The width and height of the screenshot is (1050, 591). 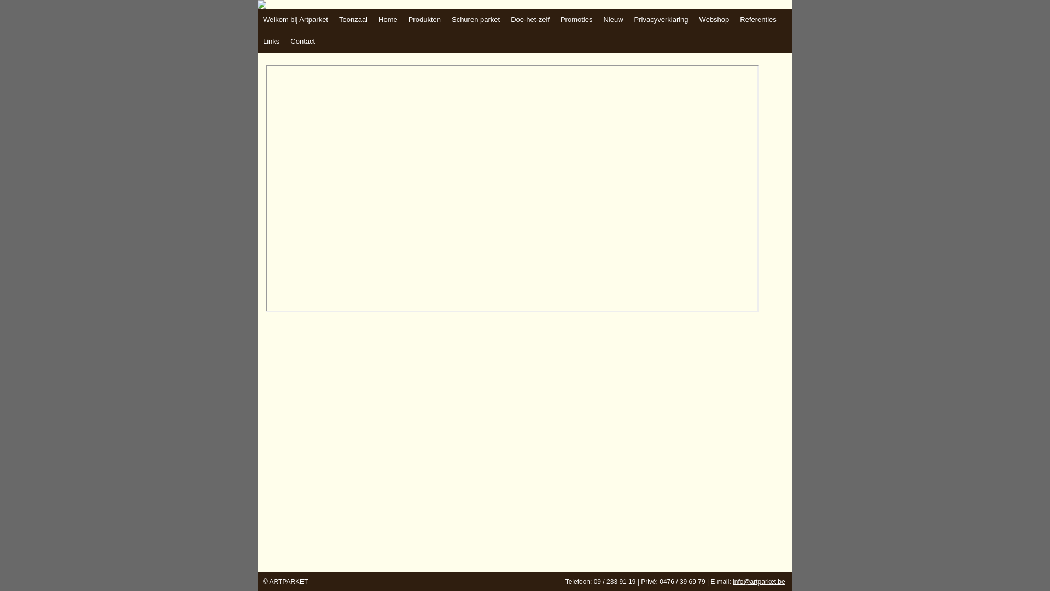 What do you see at coordinates (714, 20) in the screenshot?
I see `Webshop` at bounding box center [714, 20].